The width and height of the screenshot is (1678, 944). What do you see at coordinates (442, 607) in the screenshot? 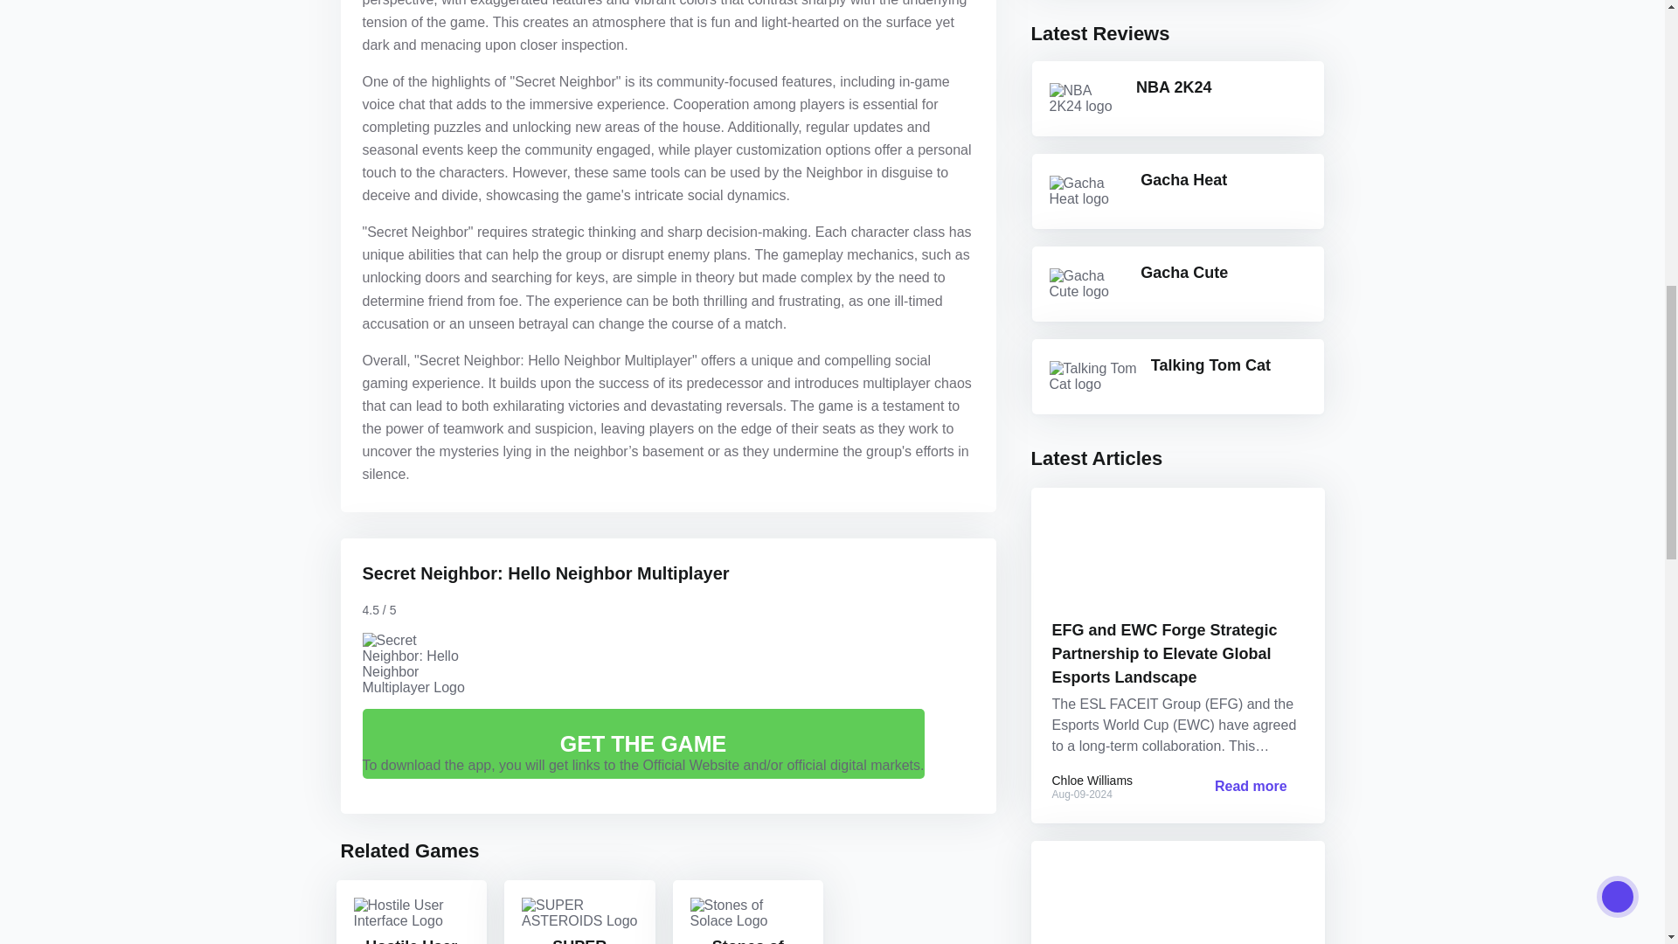
I see `User rating 4.5` at bounding box center [442, 607].